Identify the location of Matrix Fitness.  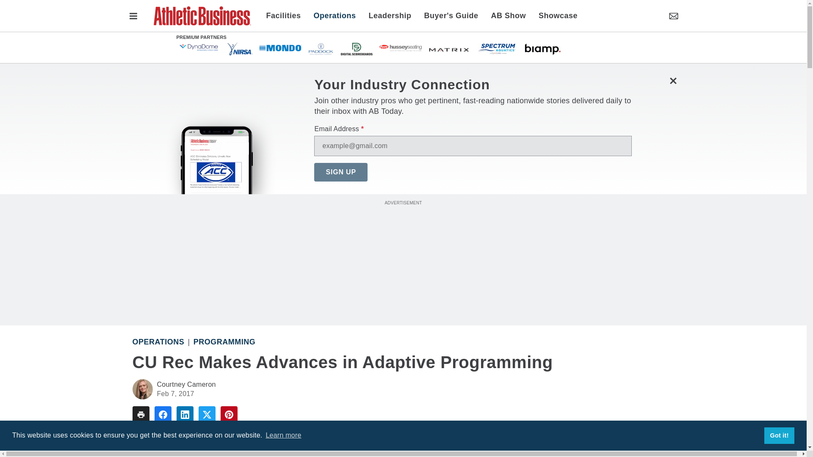
(449, 48).